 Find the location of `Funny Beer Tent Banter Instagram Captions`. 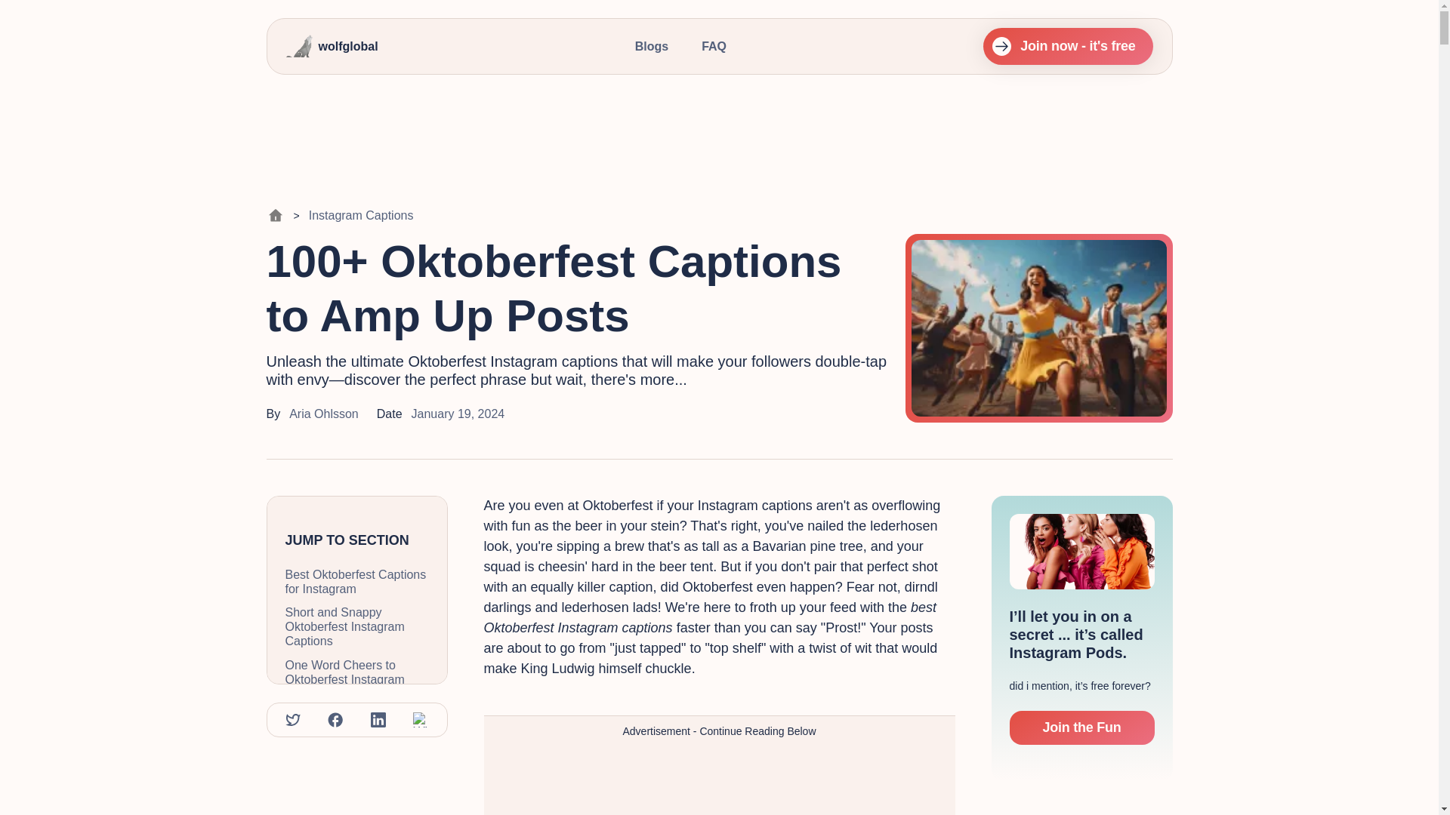

Funny Beer Tent Banter Instagram Captions is located at coordinates (357, 724).